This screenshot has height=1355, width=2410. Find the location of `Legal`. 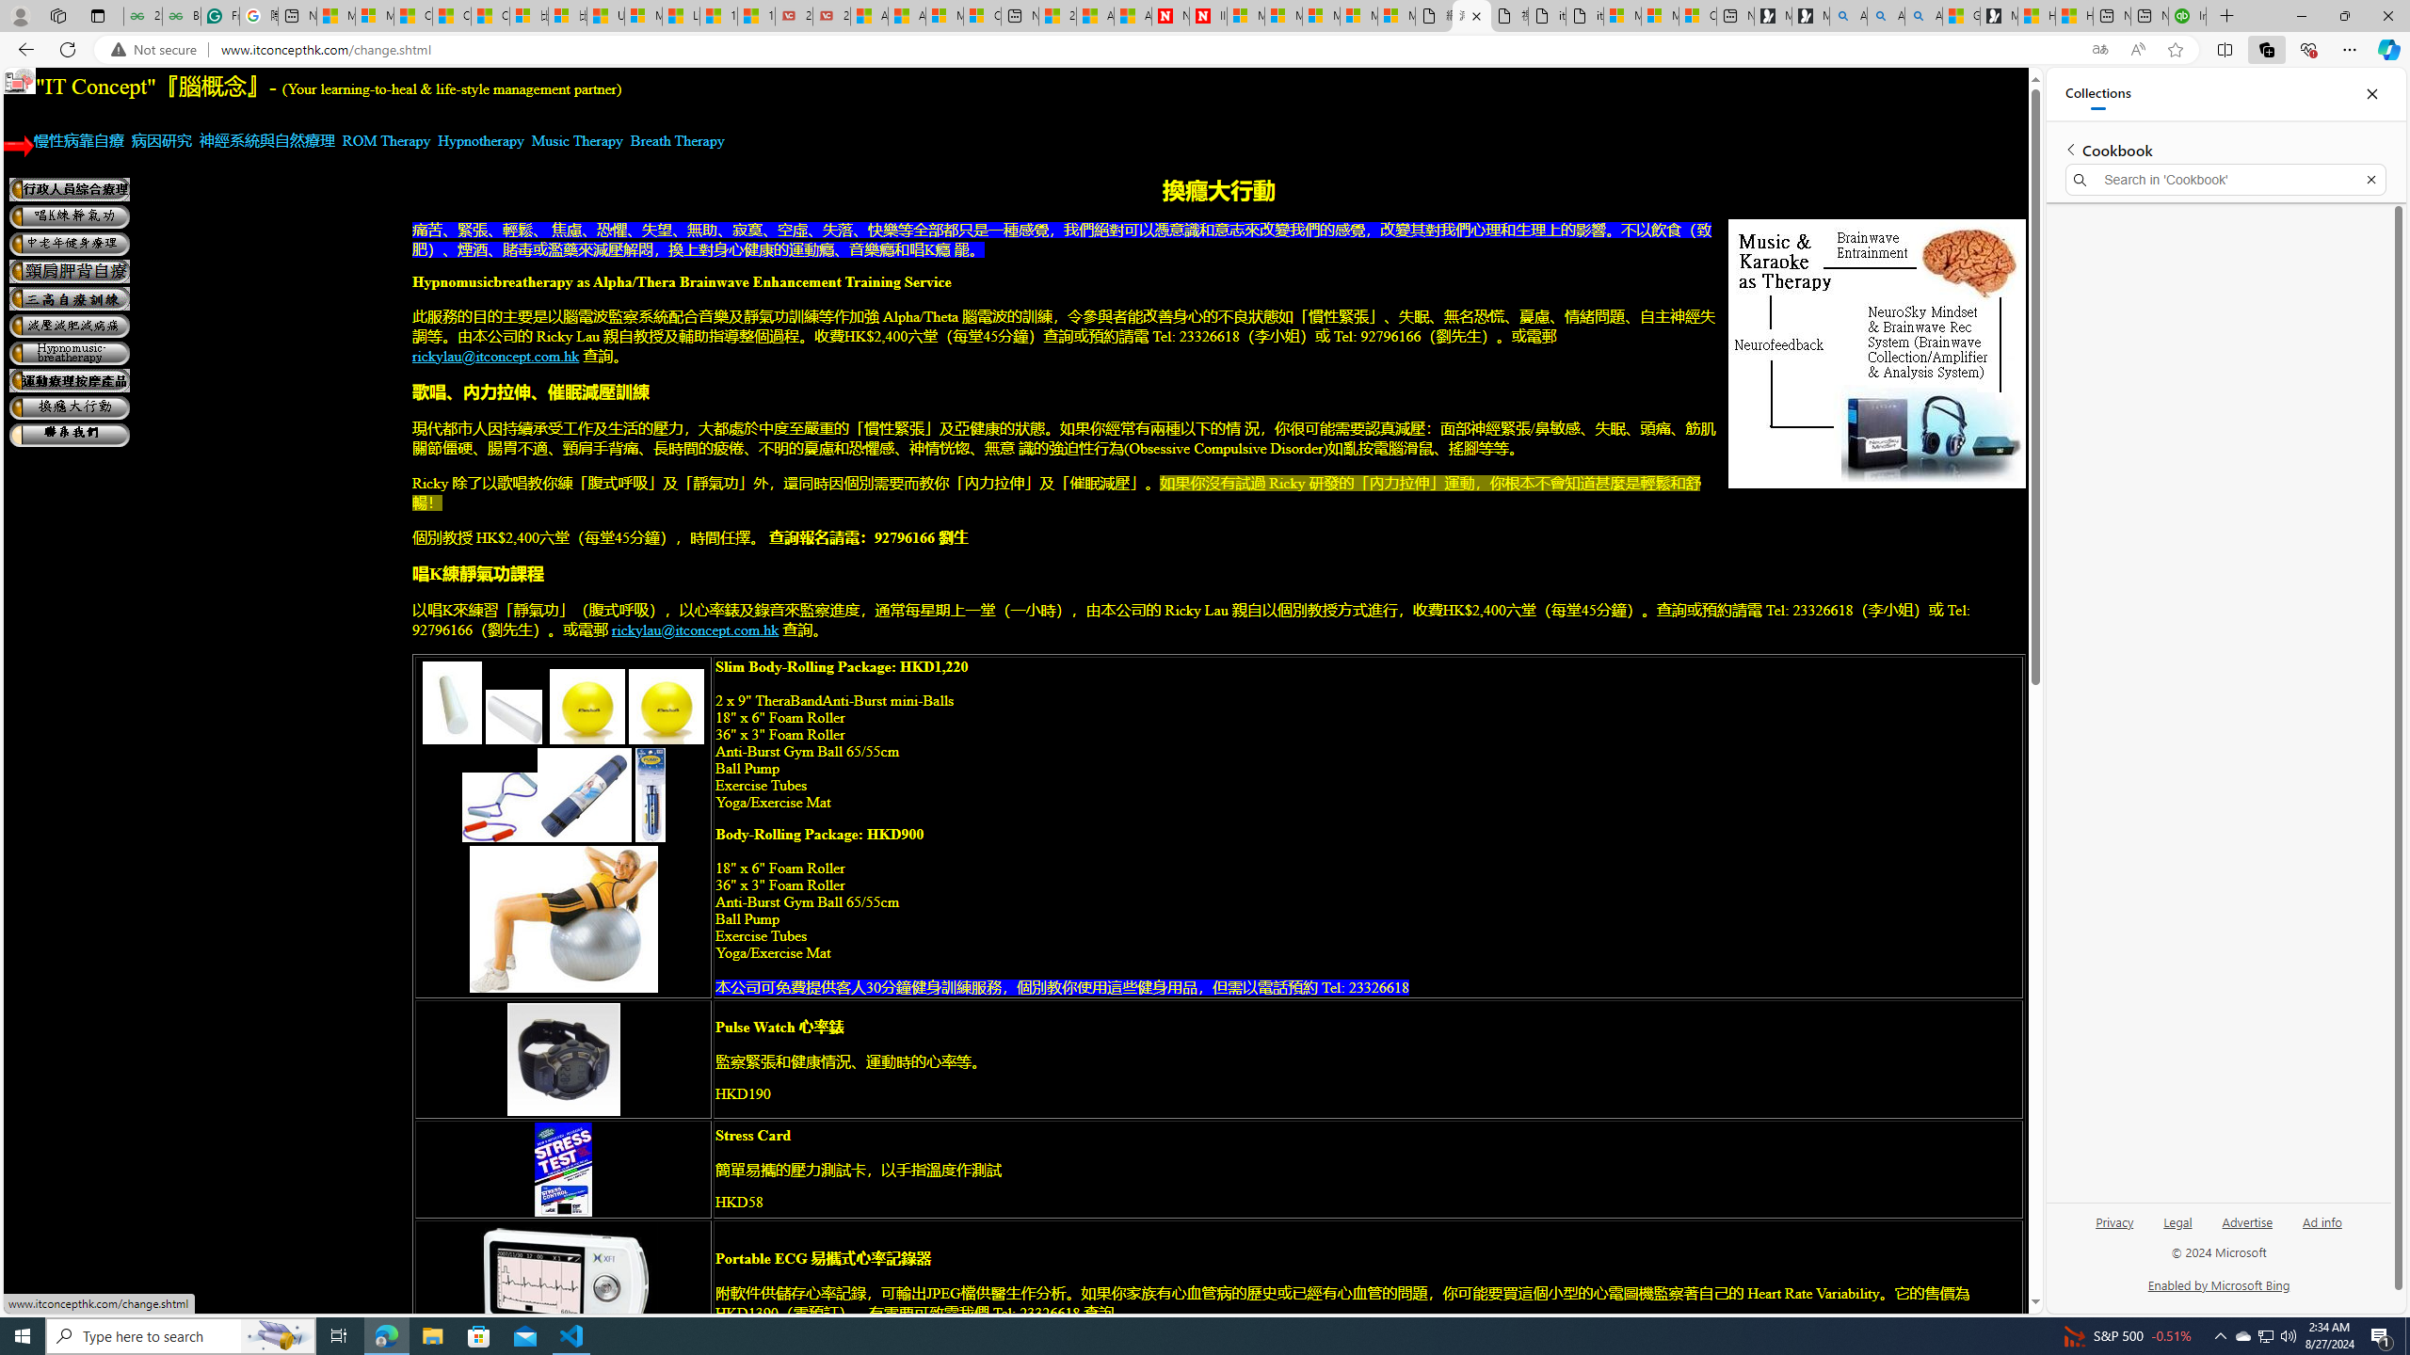

Legal is located at coordinates (2177, 1229).